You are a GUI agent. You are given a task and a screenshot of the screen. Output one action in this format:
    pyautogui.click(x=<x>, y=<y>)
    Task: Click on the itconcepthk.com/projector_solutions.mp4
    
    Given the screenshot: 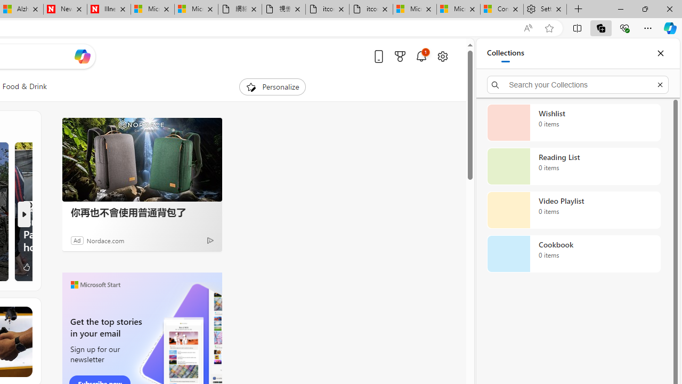 What is the action you would take?
    pyautogui.click(x=371, y=10)
    